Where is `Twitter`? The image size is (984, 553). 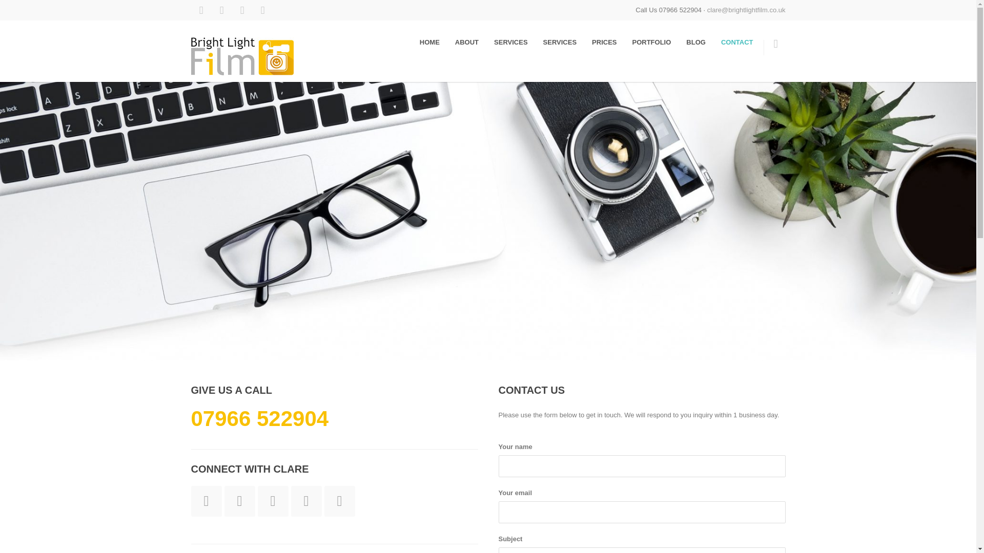
Twitter is located at coordinates (241, 10).